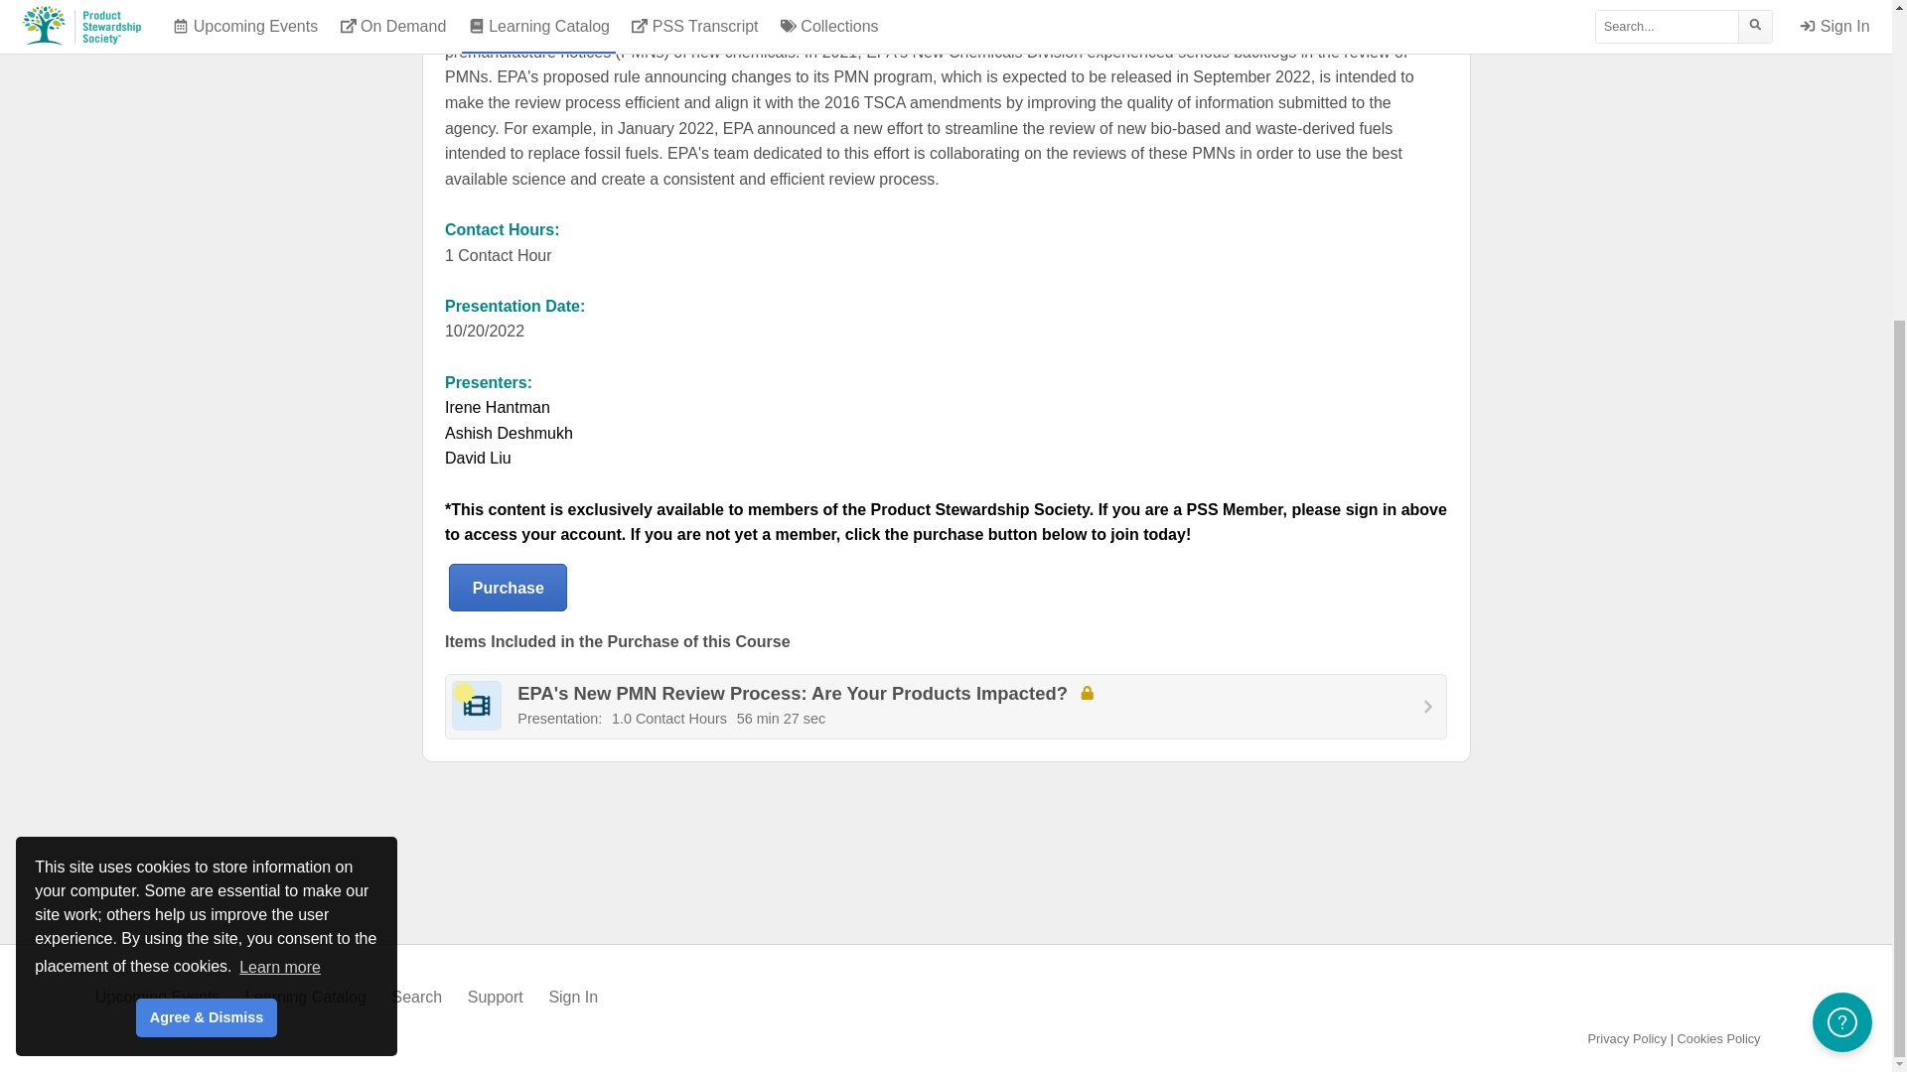 This screenshot has width=1907, height=1072. What do you see at coordinates (416, 997) in the screenshot?
I see `Search` at bounding box center [416, 997].